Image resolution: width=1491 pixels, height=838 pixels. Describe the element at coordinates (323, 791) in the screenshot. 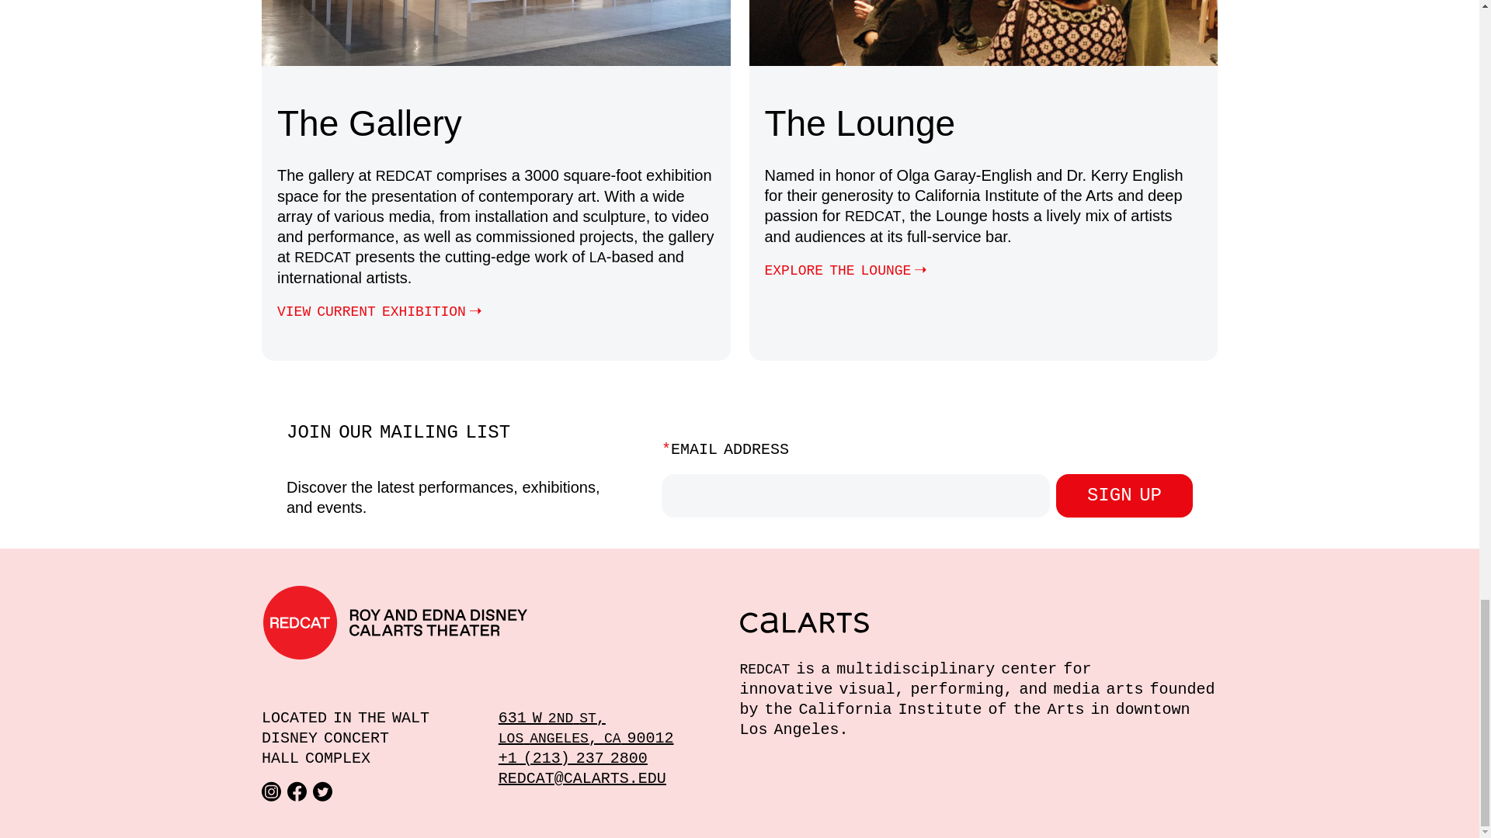

I see `Twitter` at that location.